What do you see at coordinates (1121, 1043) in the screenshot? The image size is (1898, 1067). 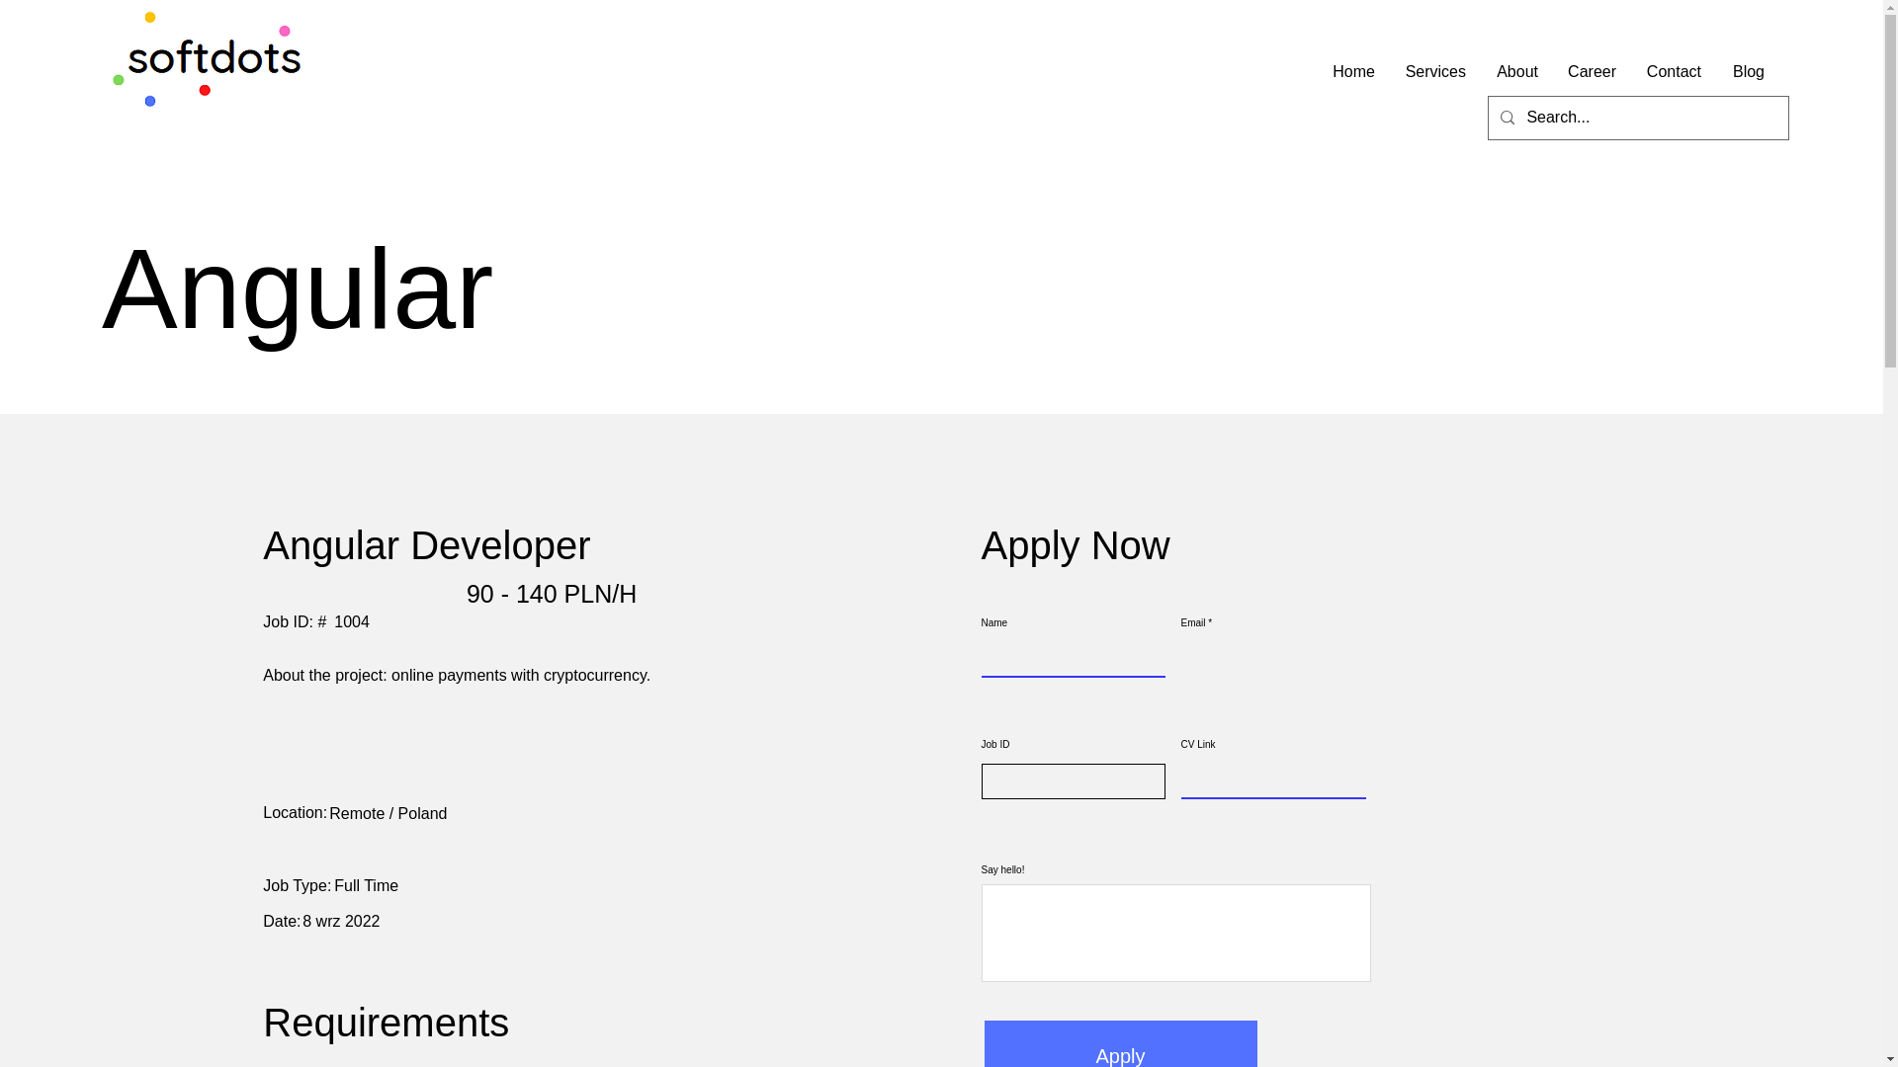 I see `Apply` at bounding box center [1121, 1043].